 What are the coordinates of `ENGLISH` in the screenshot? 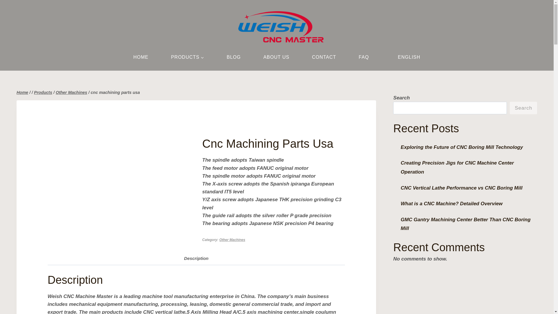 It's located at (406, 57).